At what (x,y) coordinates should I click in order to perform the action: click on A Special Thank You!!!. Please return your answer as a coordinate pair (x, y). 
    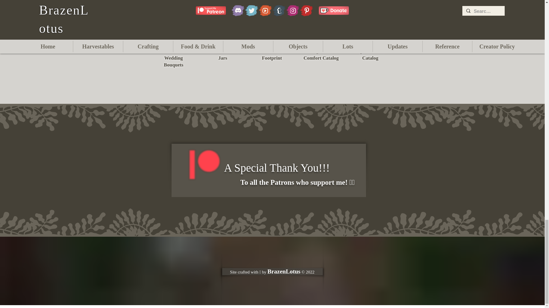
    Looking at the image, I should click on (277, 168).